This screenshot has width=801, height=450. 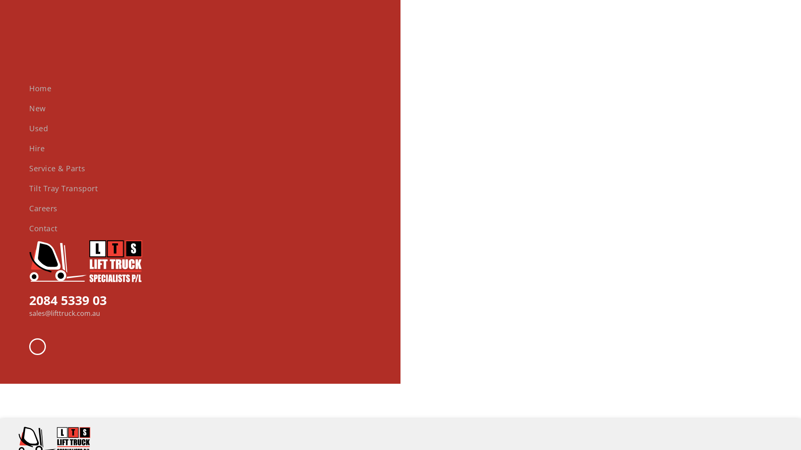 What do you see at coordinates (229, 168) in the screenshot?
I see `Service & Parts` at bounding box center [229, 168].